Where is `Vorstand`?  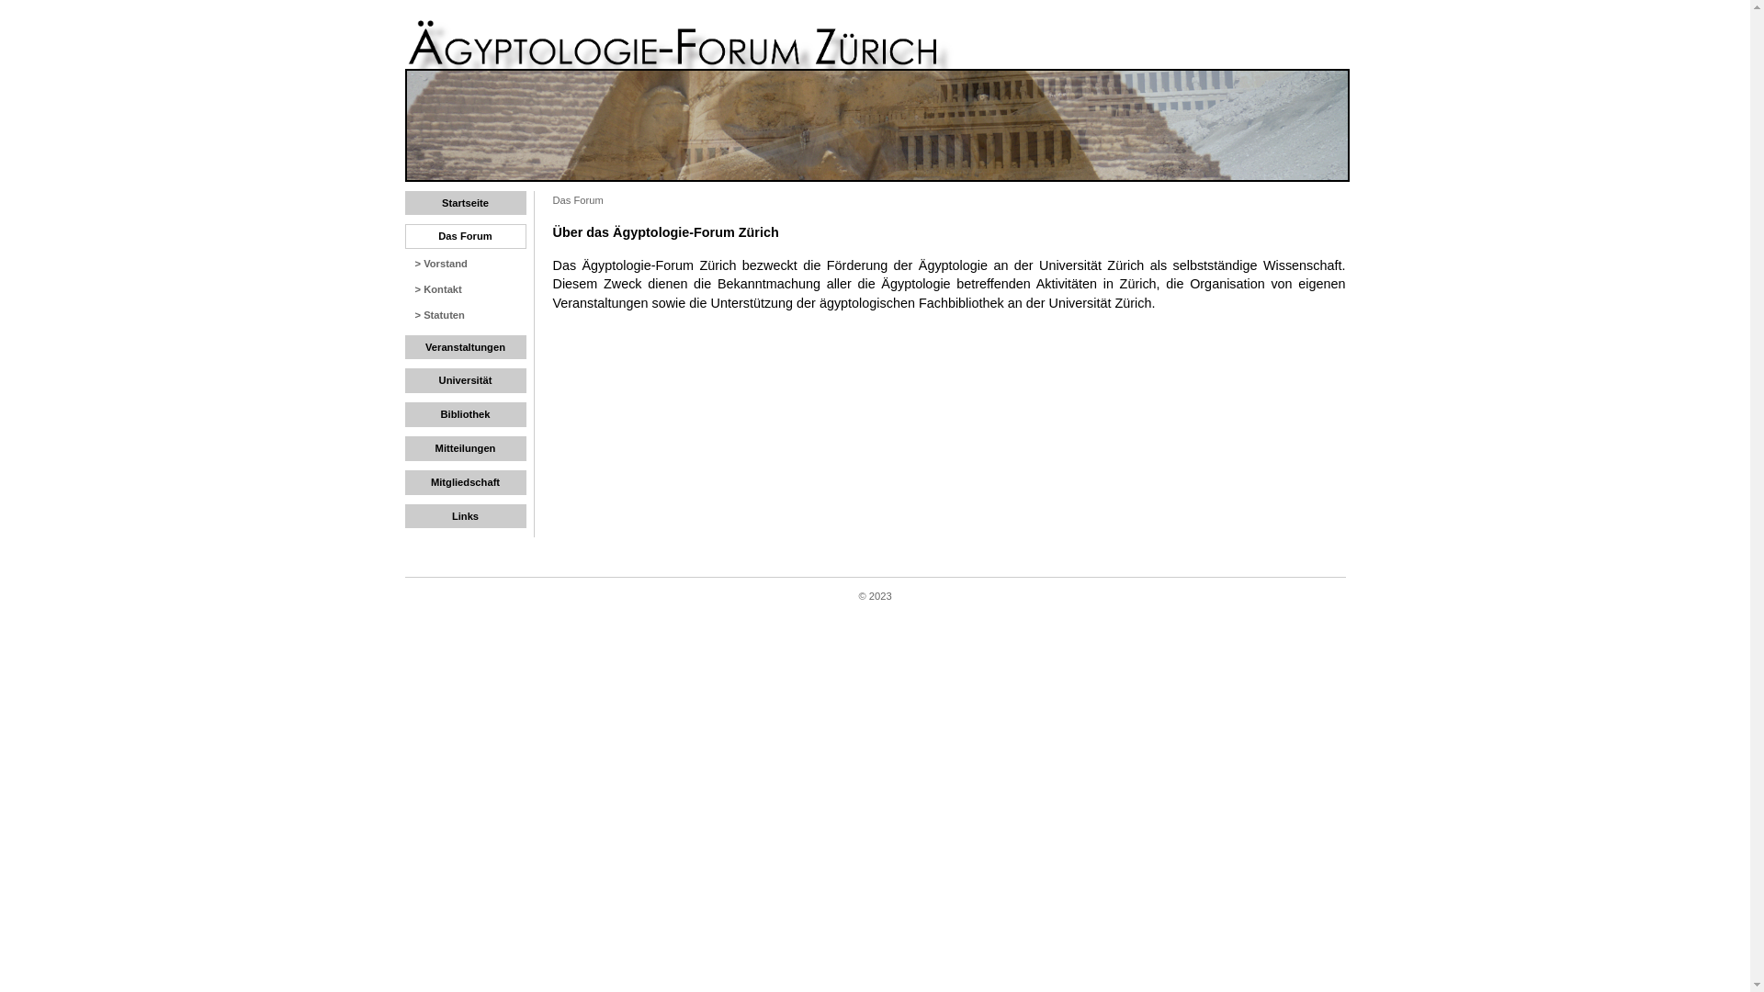
Vorstand is located at coordinates (445, 264).